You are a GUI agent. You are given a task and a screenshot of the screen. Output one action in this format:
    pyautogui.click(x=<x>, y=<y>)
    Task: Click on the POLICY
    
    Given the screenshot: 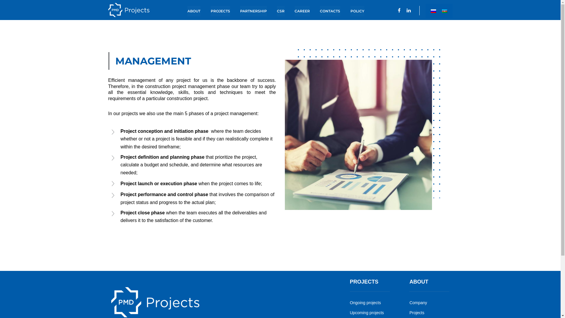 What is the action you would take?
    pyautogui.click(x=357, y=11)
    